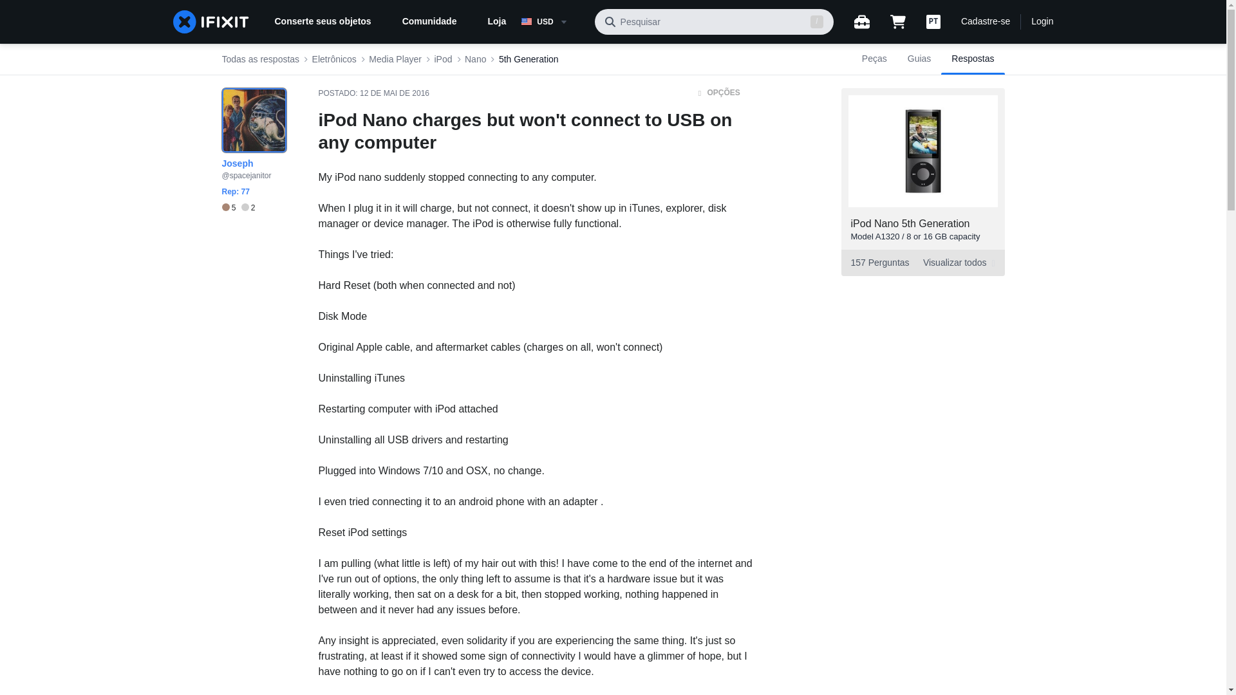  I want to click on Login, so click(1042, 22).